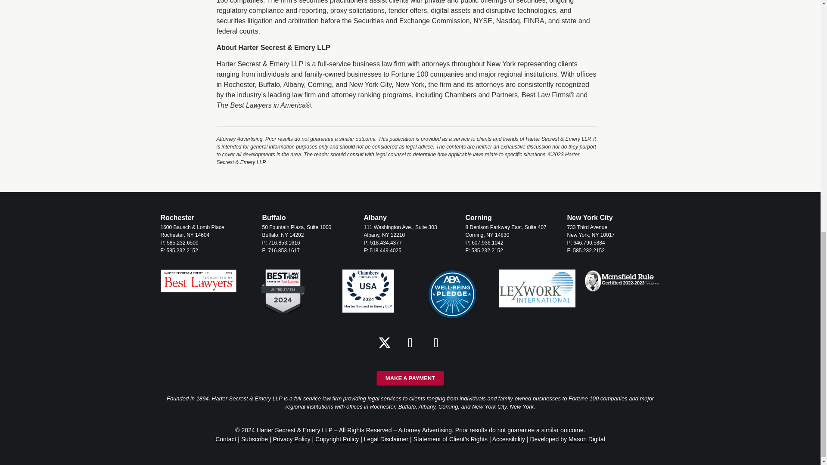 Image resolution: width=827 pixels, height=465 pixels. I want to click on Chambers 2024, so click(368, 291).